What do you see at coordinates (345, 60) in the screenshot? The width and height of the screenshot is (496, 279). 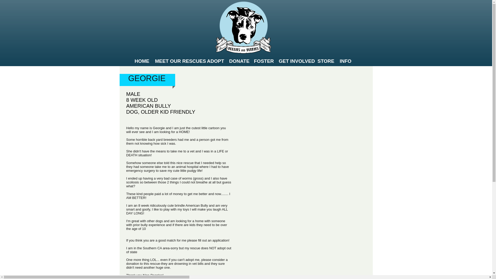 I see `INFO` at bounding box center [345, 60].